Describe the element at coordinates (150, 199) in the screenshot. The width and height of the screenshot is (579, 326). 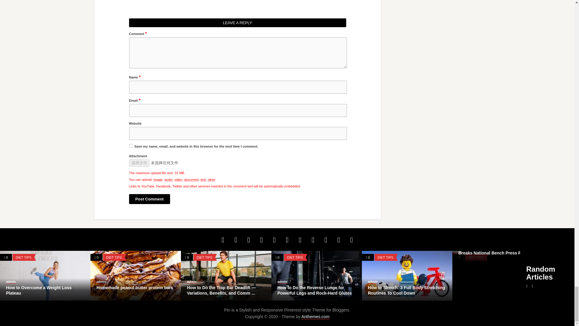
I see `Post Comment` at that location.